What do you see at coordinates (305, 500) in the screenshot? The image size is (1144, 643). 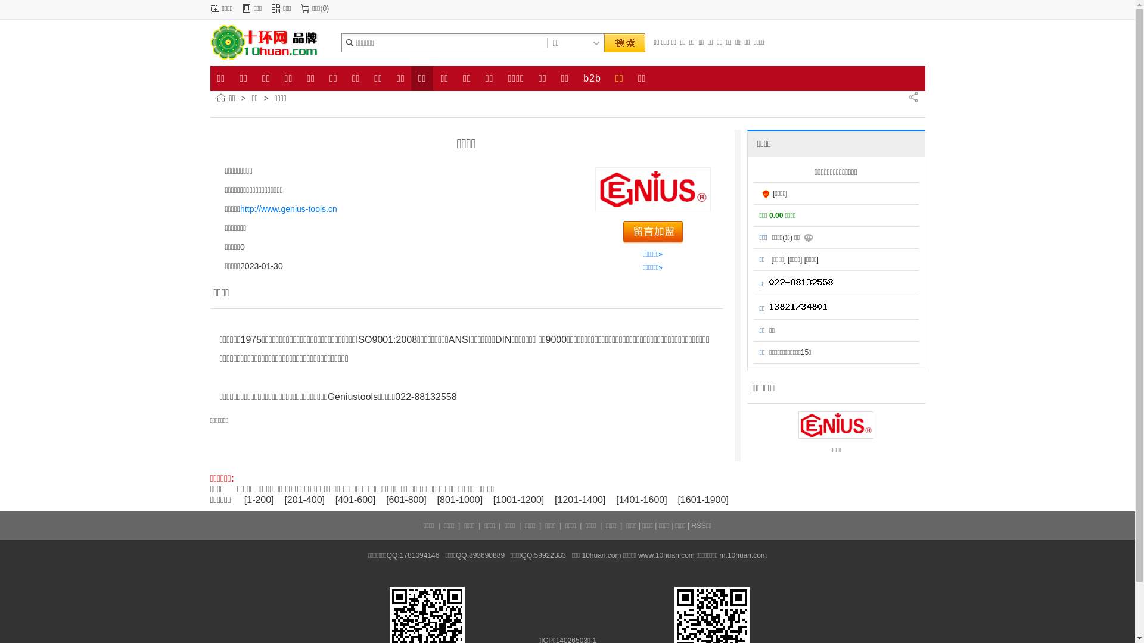 I see `201-400` at bounding box center [305, 500].